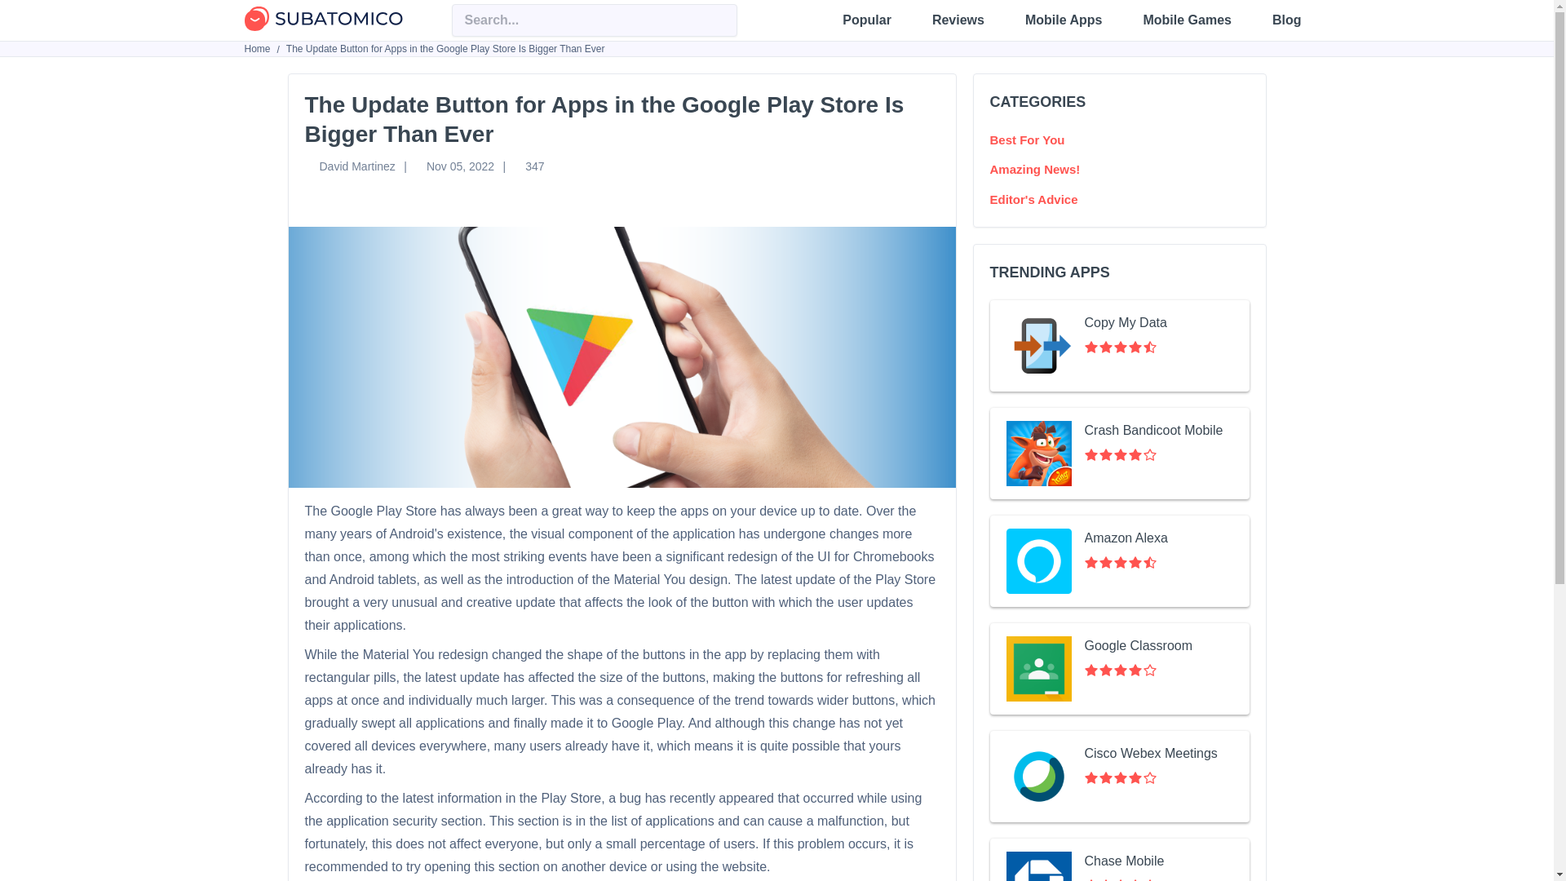 This screenshot has width=1566, height=881. What do you see at coordinates (1186, 20) in the screenshot?
I see `Mobile Games` at bounding box center [1186, 20].